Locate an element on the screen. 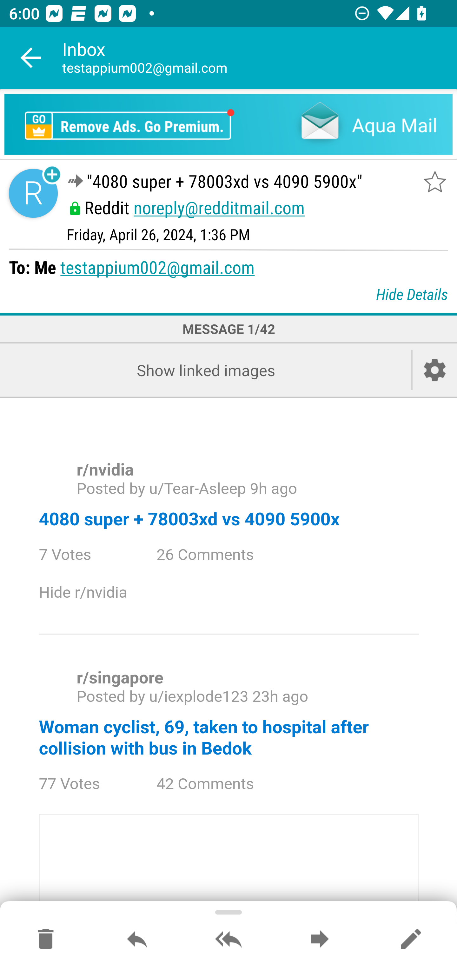  Inbox testappium002@gmail.com is located at coordinates (260, 58).